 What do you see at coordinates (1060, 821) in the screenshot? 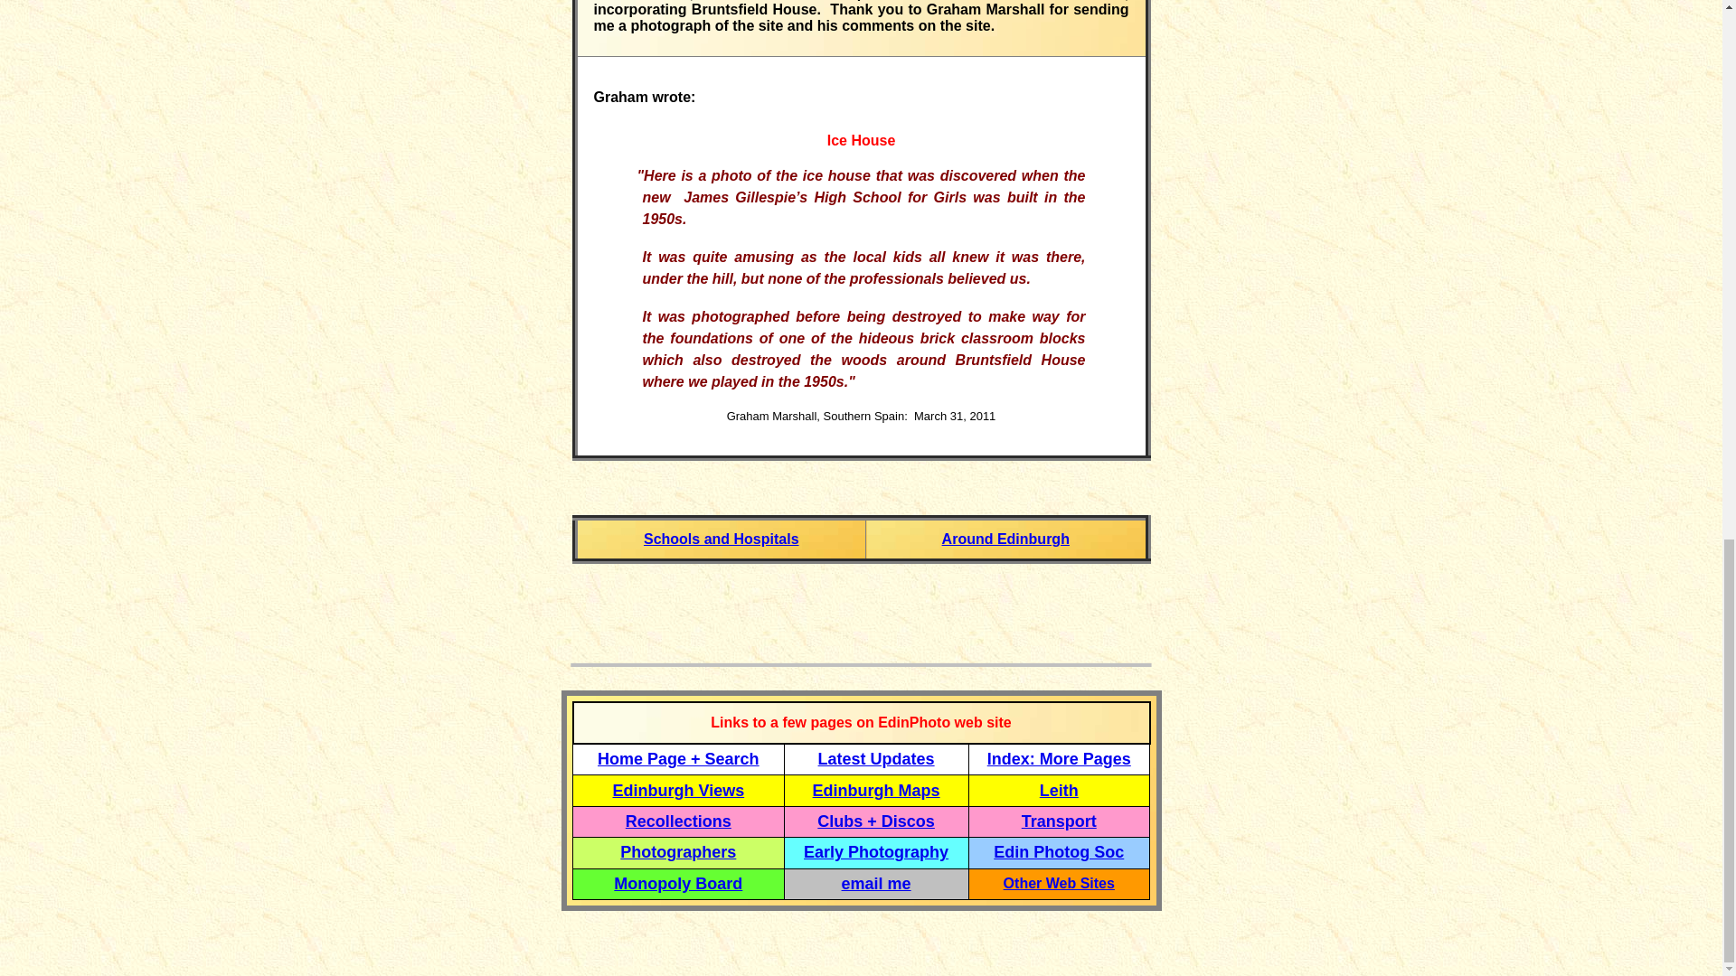
I see `Transport` at bounding box center [1060, 821].